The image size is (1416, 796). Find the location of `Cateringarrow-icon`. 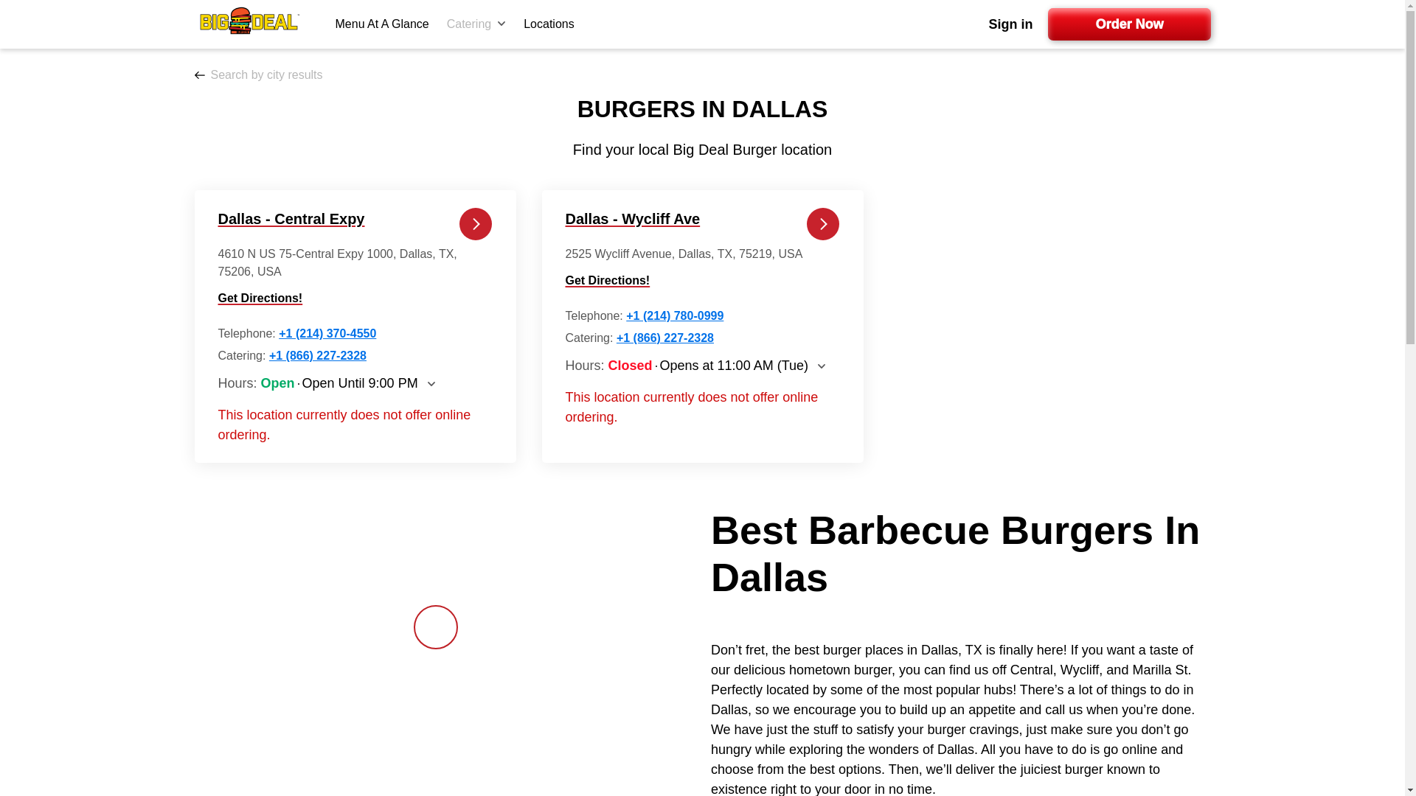

Cateringarrow-icon is located at coordinates (476, 24).